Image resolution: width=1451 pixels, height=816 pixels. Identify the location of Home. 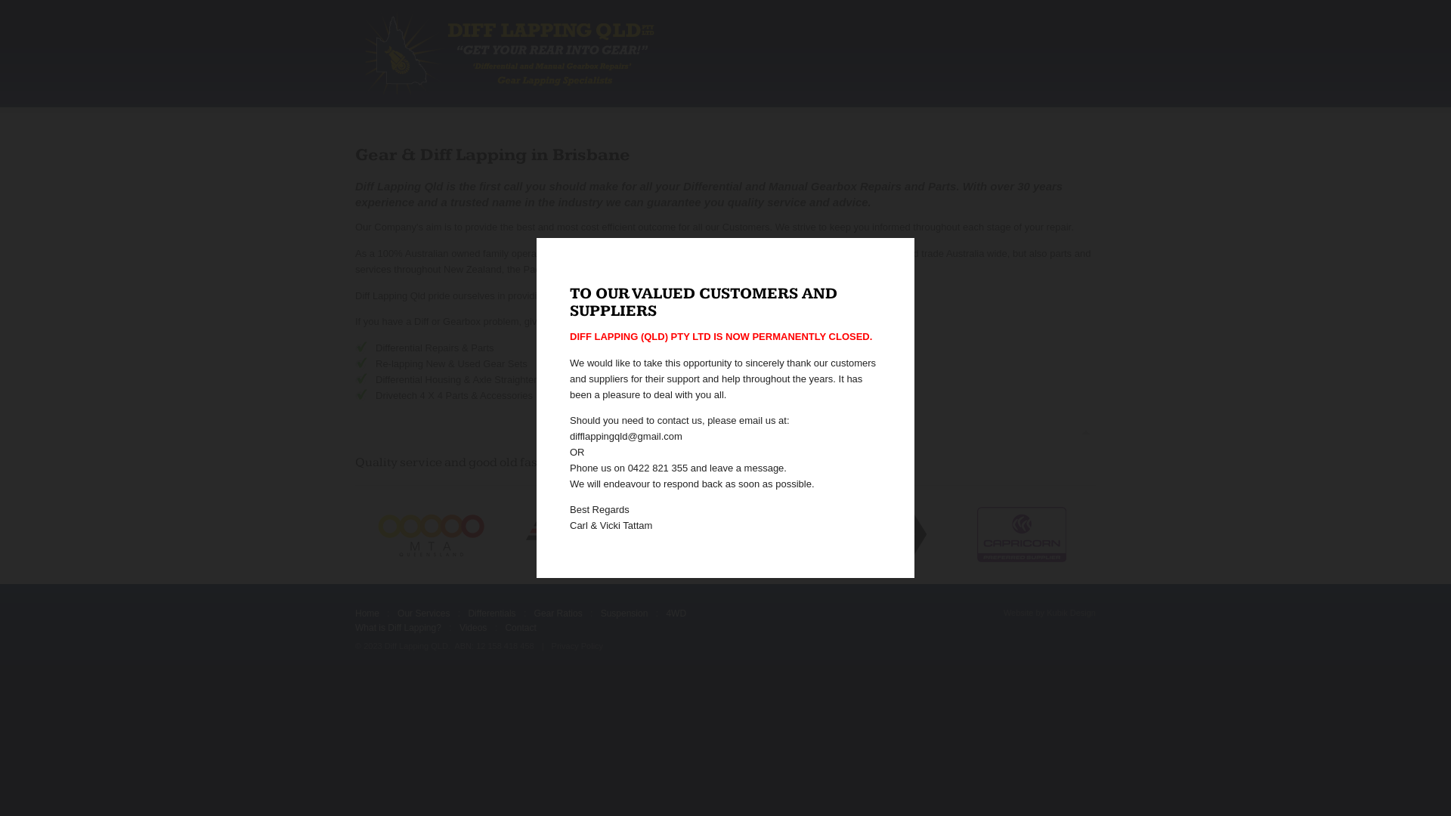
(367, 614).